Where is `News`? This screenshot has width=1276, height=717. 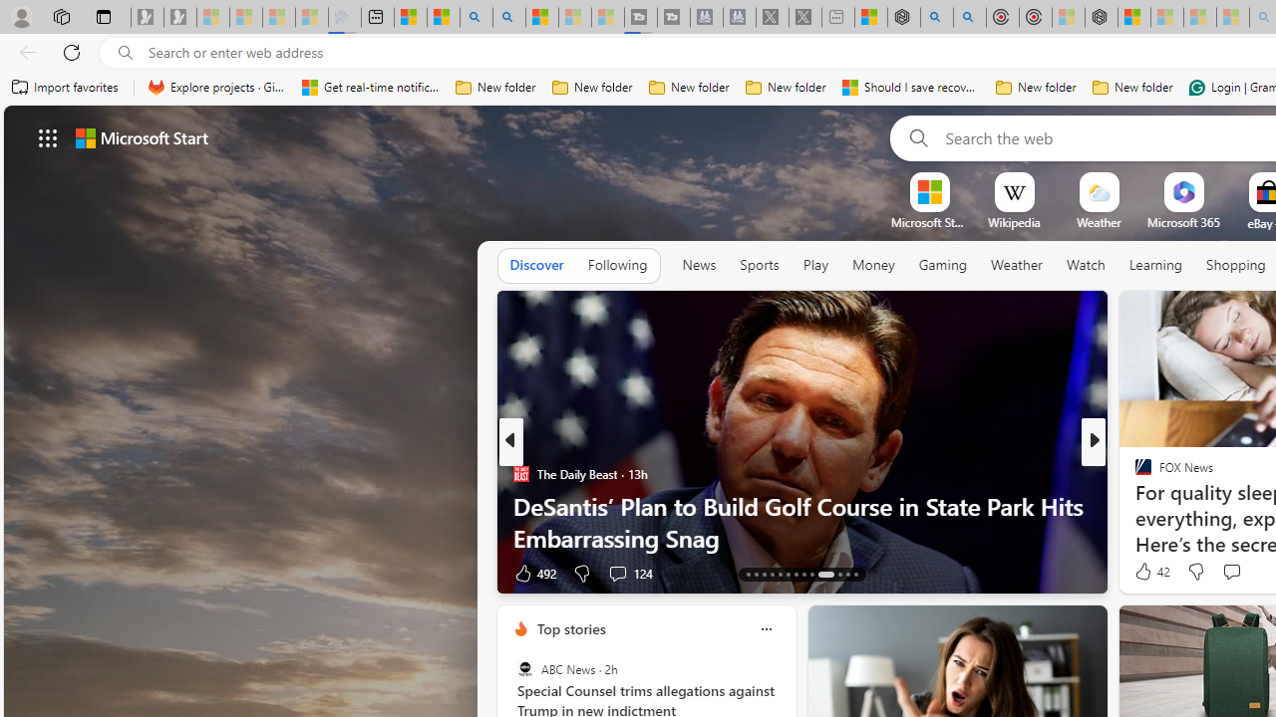
News is located at coordinates (699, 266).